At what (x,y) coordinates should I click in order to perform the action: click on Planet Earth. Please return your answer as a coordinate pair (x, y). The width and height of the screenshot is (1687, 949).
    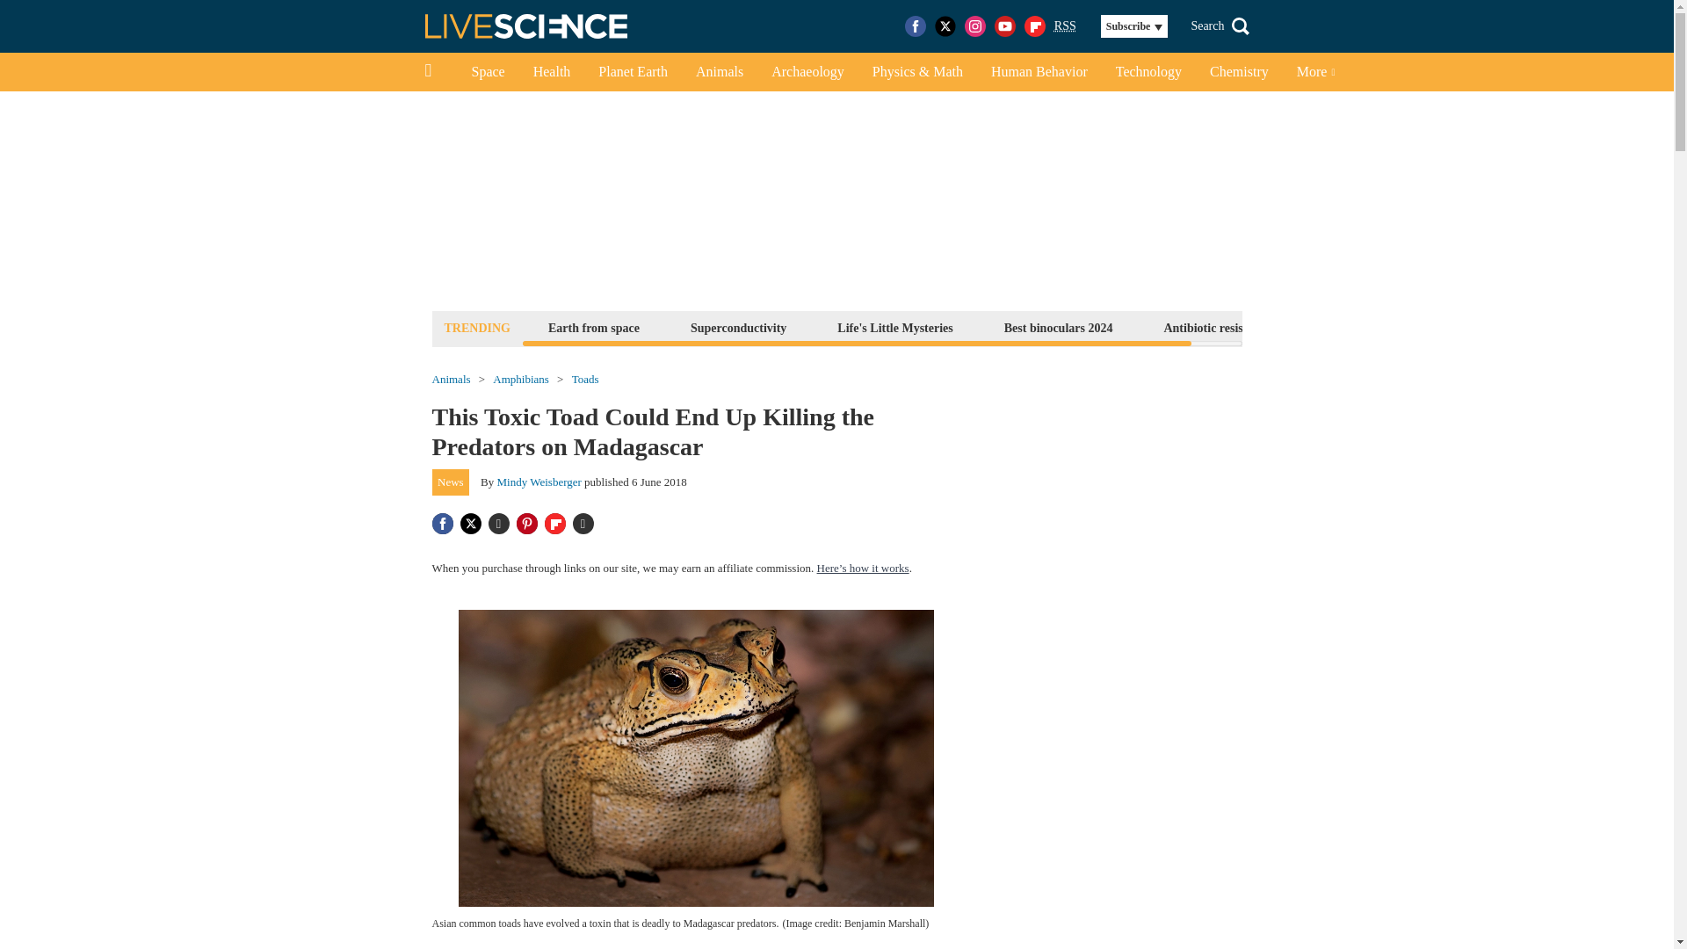
    Looking at the image, I should click on (633, 72).